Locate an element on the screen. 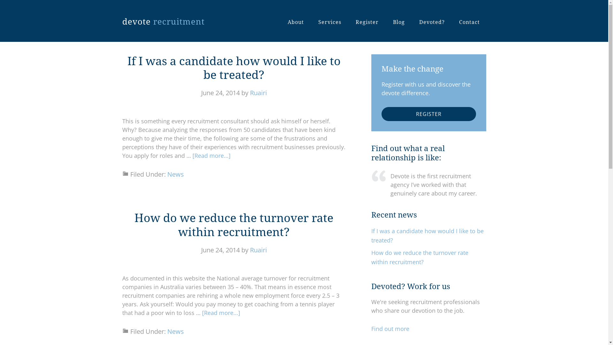 This screenshot has width=613, height=345. Devoted? is located at coordinates (432, 22).